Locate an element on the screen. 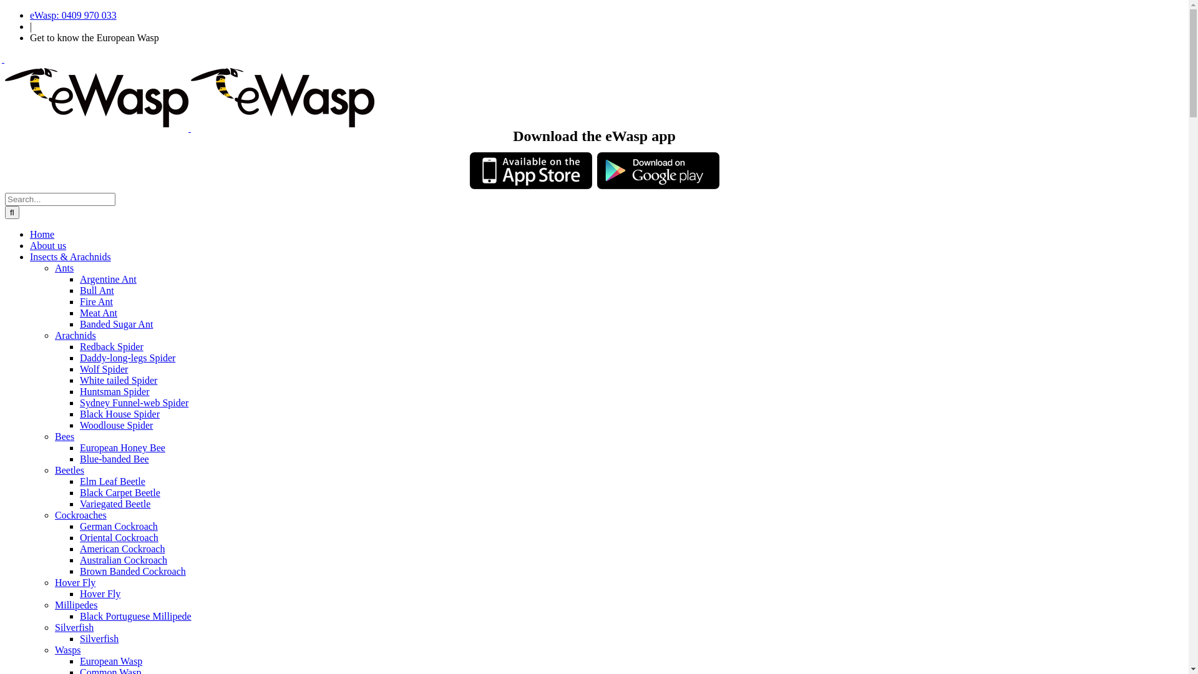 This screenshot has height=674, width=1198. Black House Spider is located at coordinates (120, 414).